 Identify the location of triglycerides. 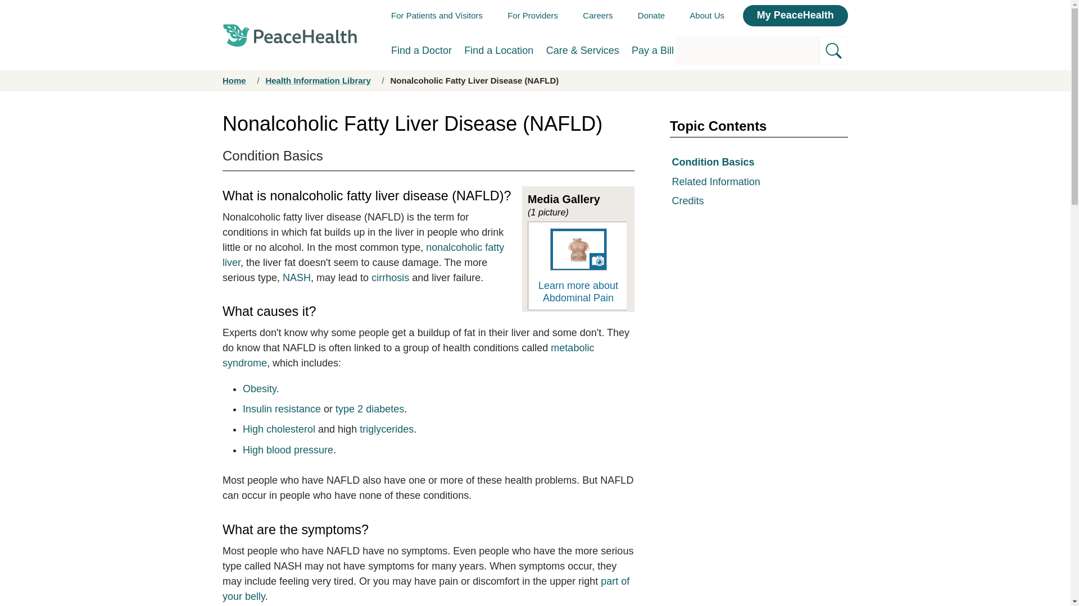
(386, 429).